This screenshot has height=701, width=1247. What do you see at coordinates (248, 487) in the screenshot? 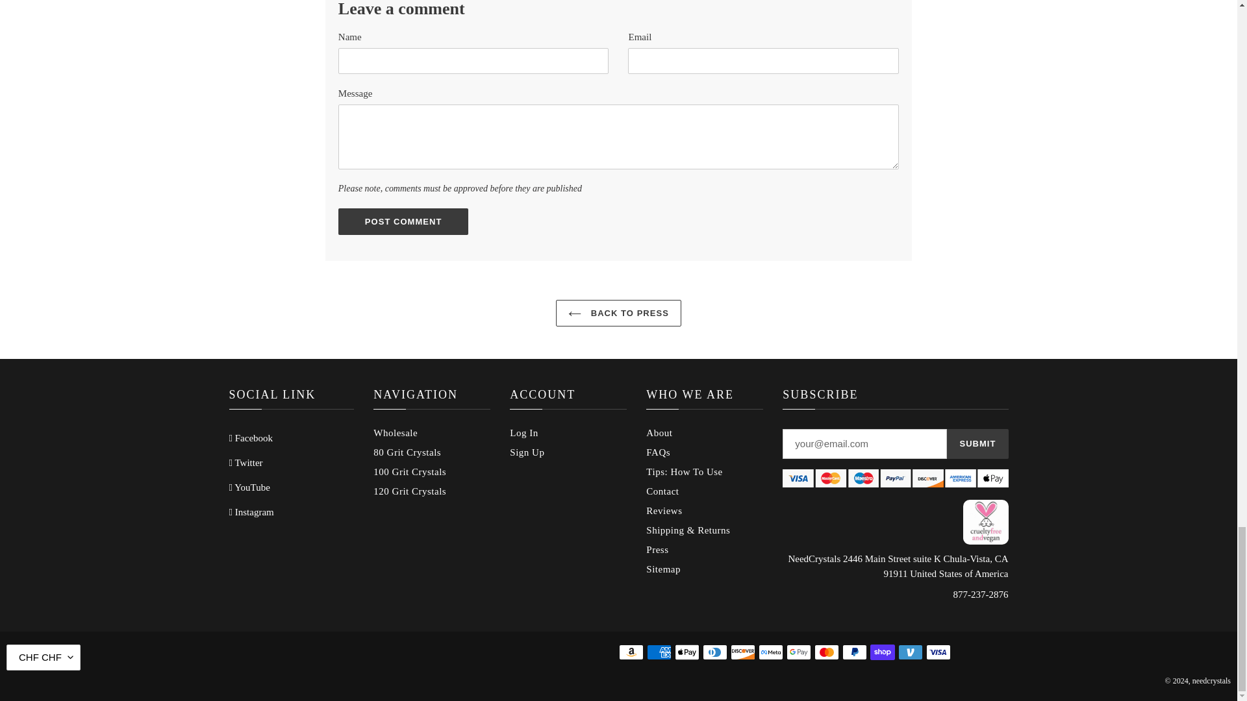
I see `needcrystals on YouTube` at bounding box center [248, 487].